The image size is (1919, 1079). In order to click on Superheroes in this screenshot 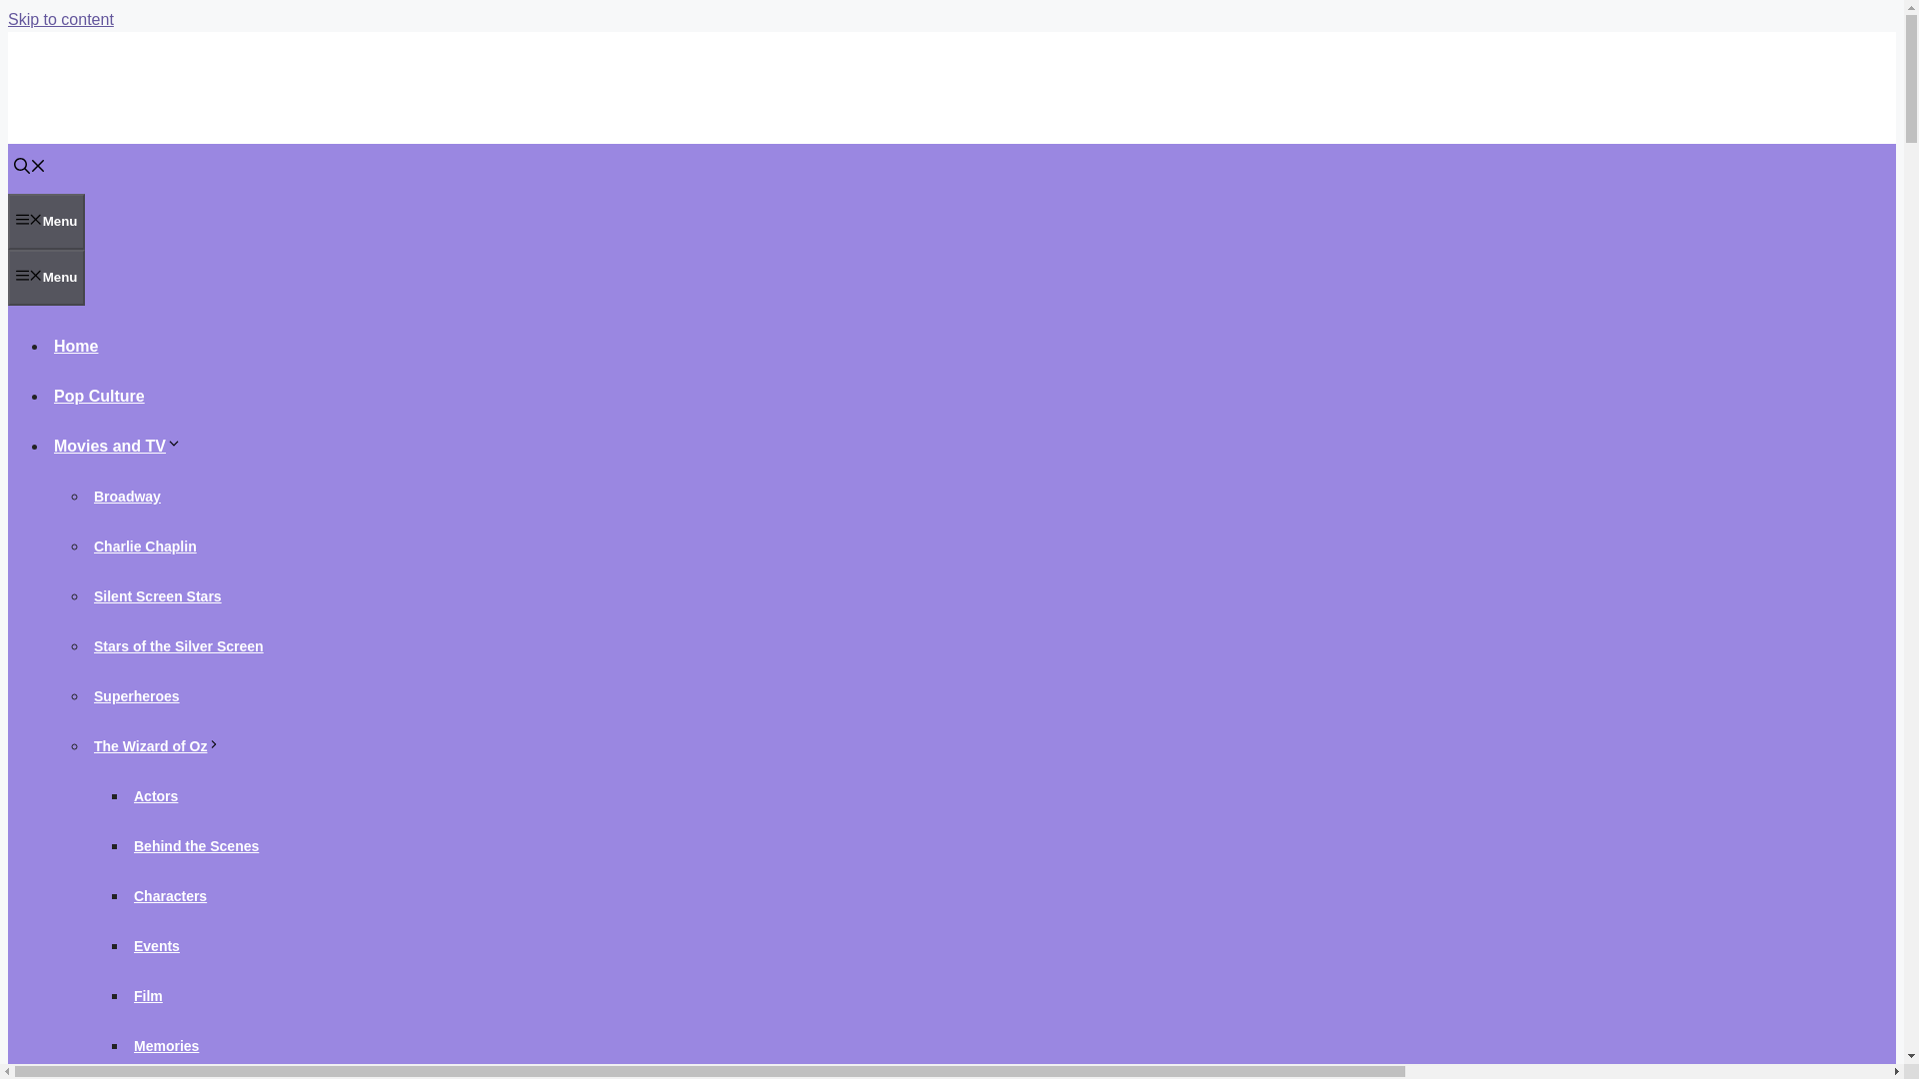, I will do `click(137, 695)`.